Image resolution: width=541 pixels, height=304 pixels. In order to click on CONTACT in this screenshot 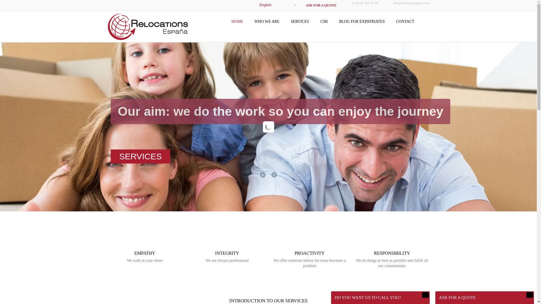, I will do `click(405, 21)`.